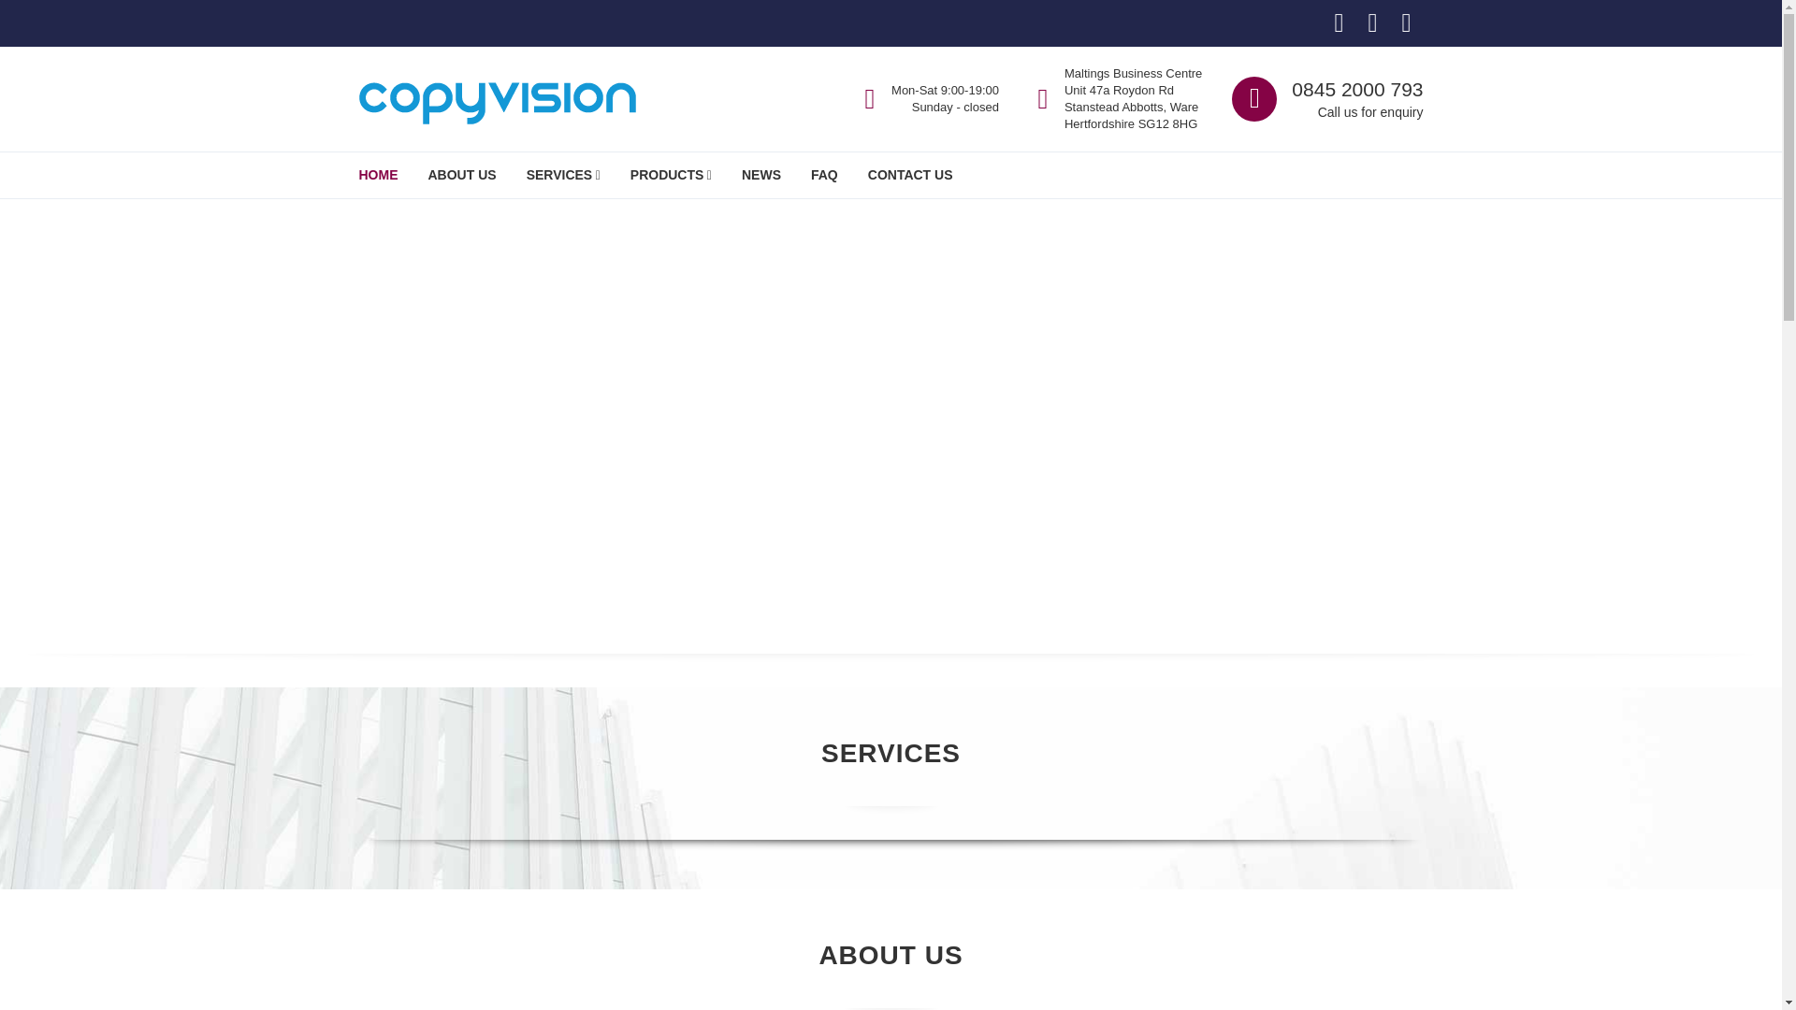 Image resolution: width=1796 pixels, height=1010 pixels. I want to click on PRODUCTS, so click(672, 174).